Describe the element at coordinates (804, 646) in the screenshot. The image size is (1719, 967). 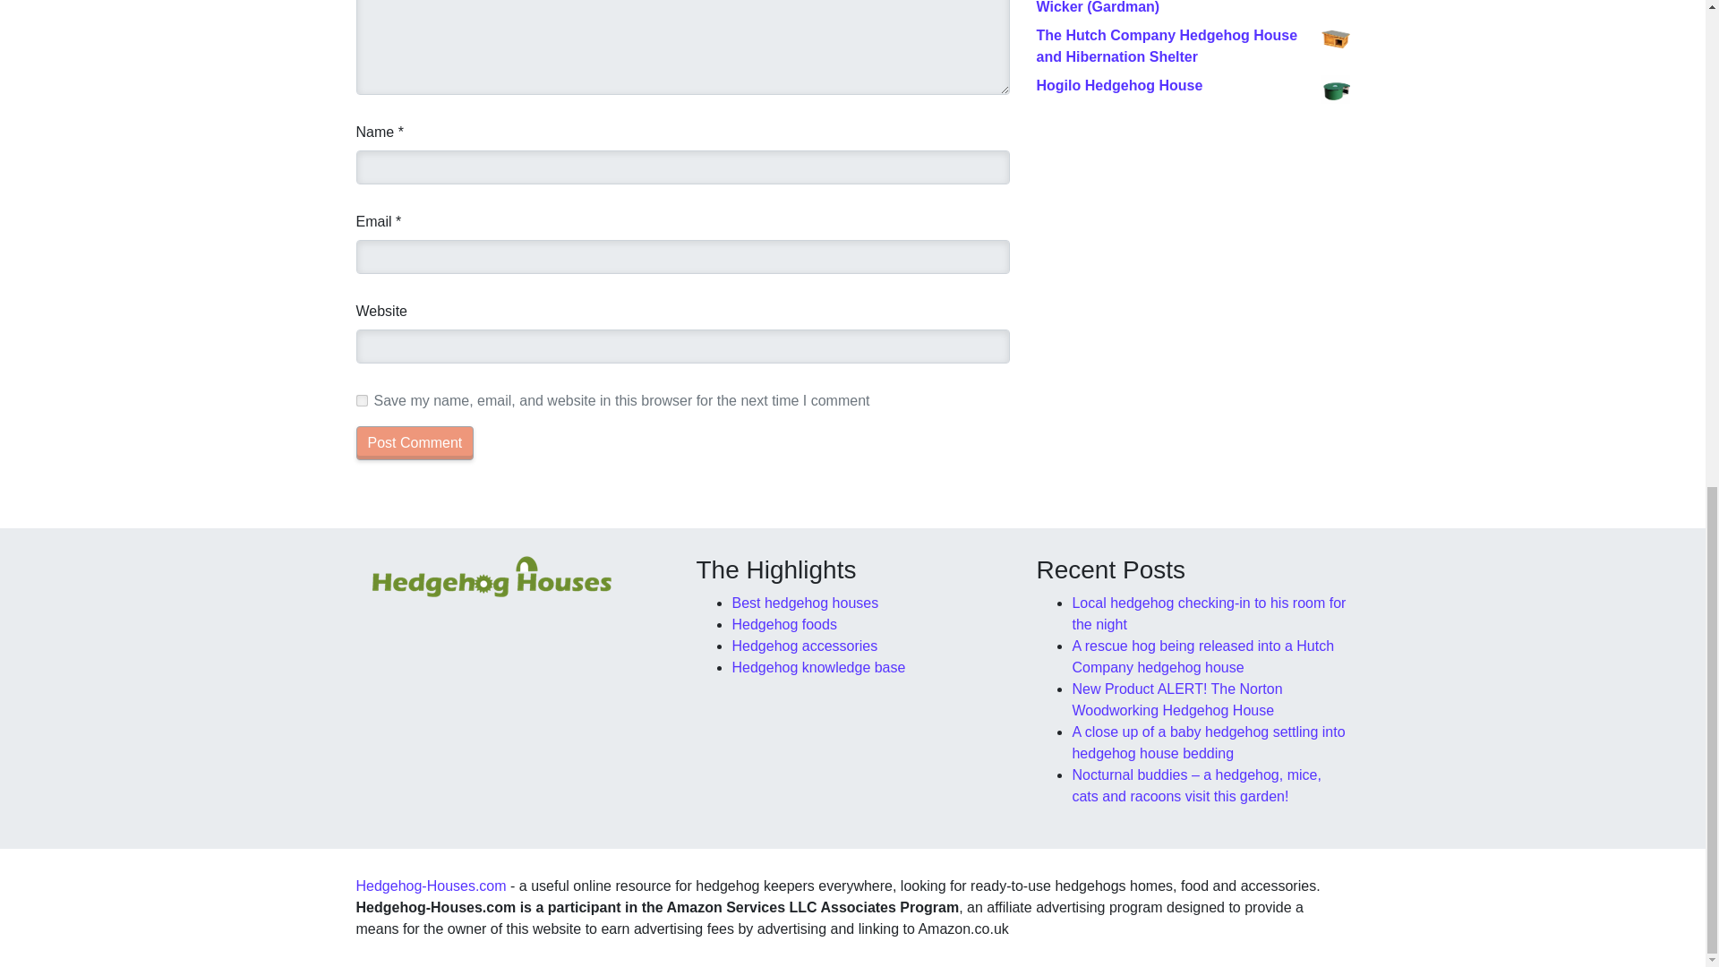
I see `Hedgehog accessories` at that location.